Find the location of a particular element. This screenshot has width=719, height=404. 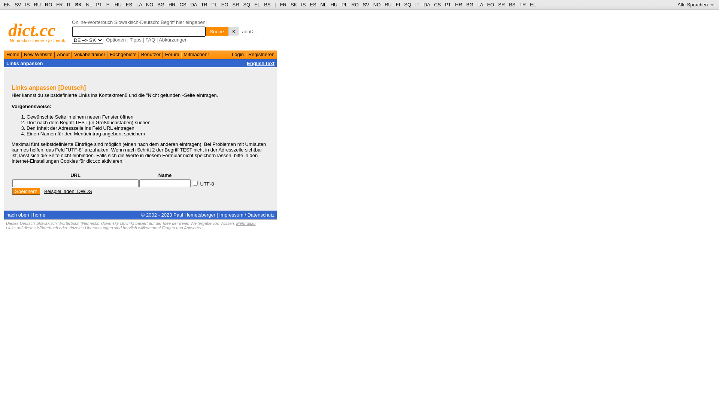

SR is located at coordinates (236, 4).